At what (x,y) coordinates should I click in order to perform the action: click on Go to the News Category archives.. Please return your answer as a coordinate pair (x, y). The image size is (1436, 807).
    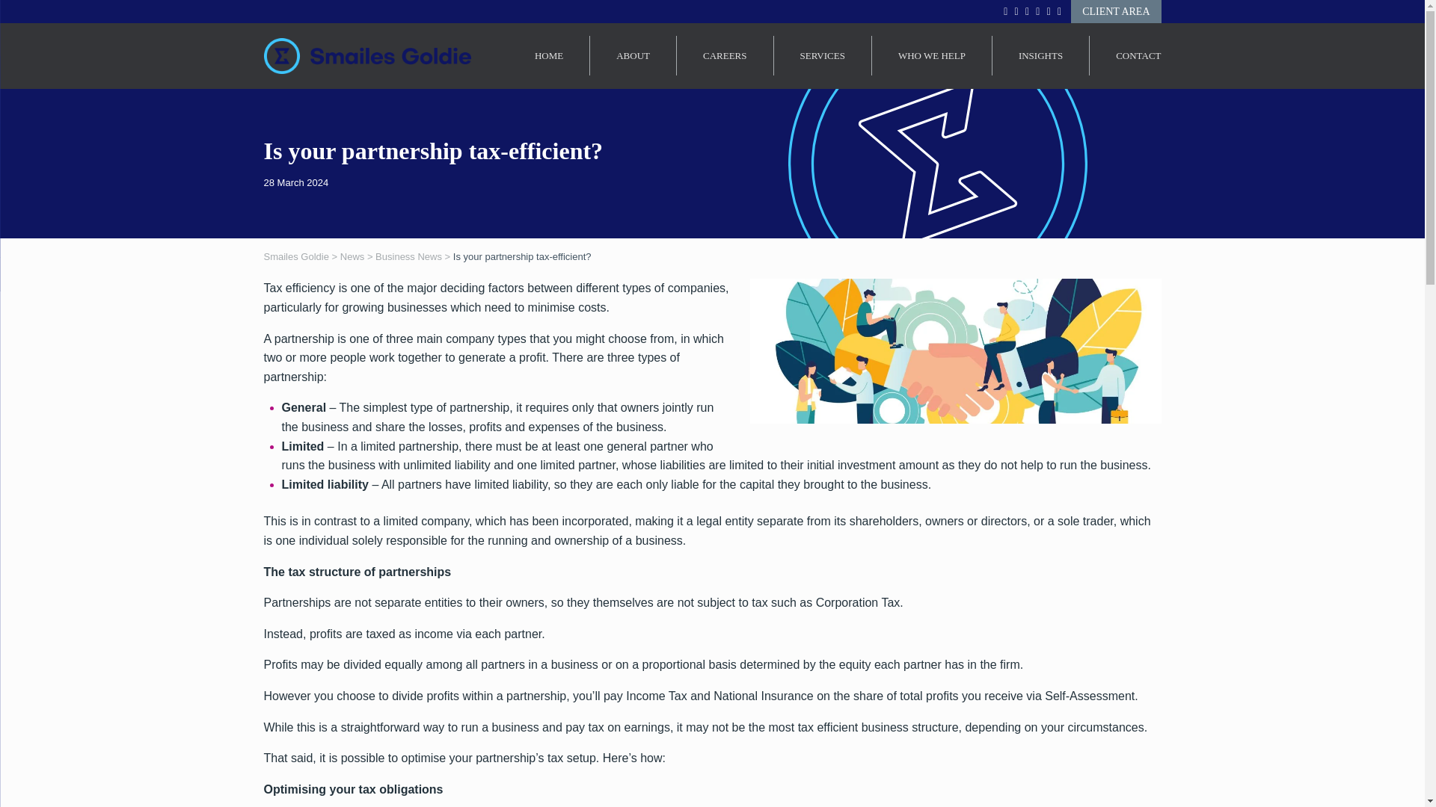
    Looking at the image, I should click on (352, 256).